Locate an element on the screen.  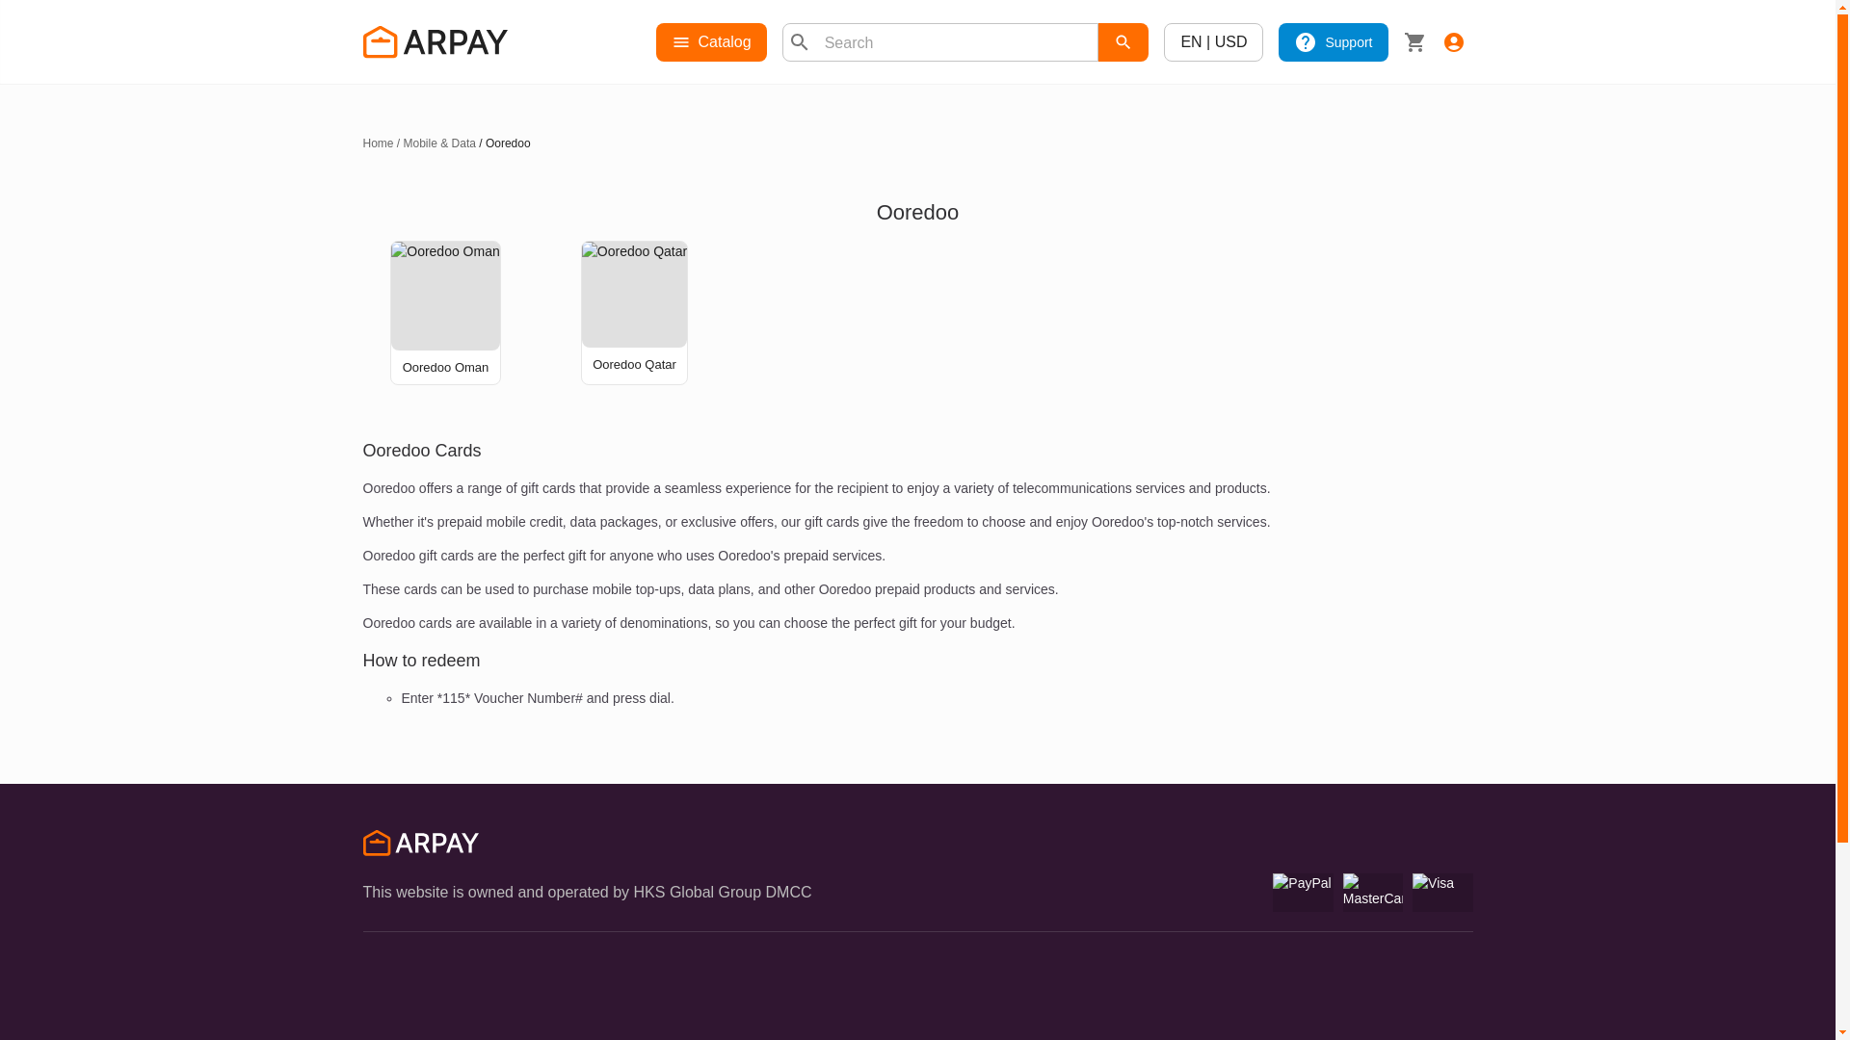
Support is located at coordinates (1333, 41).